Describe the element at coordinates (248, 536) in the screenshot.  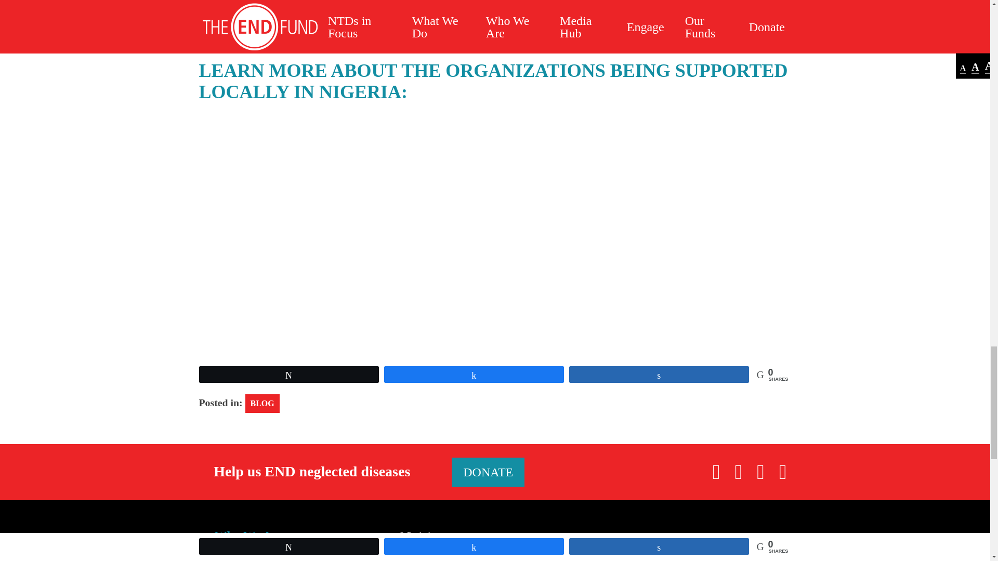
I see `Who We Are` at that location.